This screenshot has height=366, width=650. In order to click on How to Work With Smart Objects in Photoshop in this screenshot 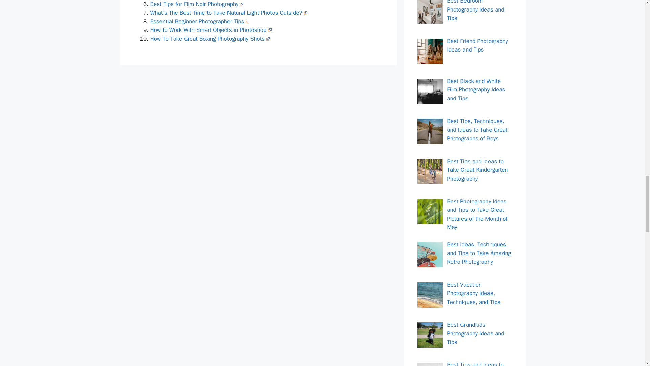, I will do `click(211, 30)`.